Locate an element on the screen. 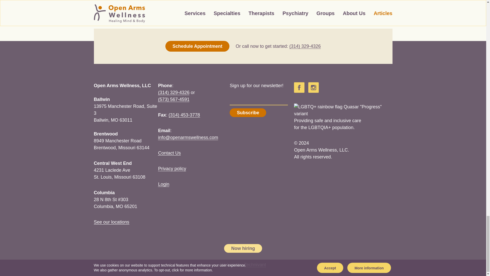  Instagram is located at coordinates (313, 87).